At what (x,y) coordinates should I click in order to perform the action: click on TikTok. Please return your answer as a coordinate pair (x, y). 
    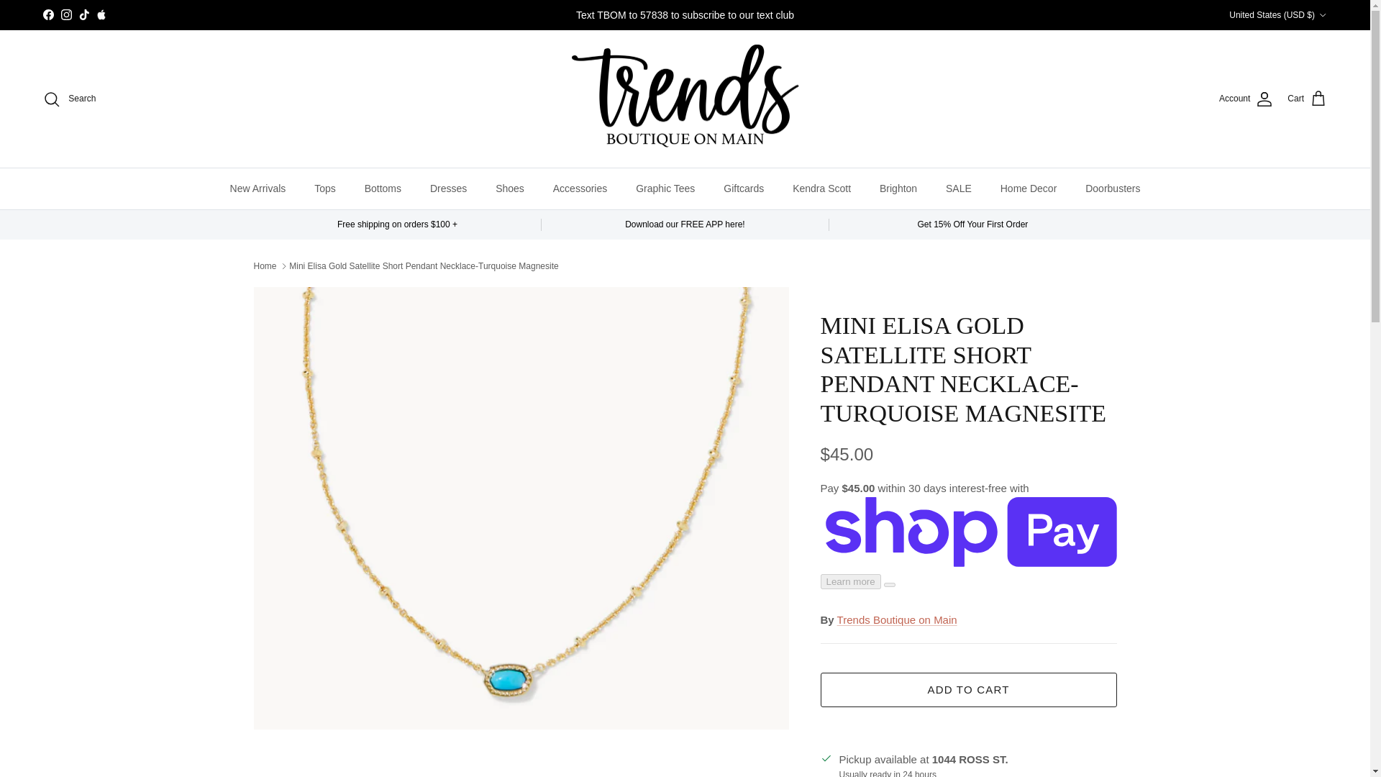
    Looking at the image, I should click on (83, 14).